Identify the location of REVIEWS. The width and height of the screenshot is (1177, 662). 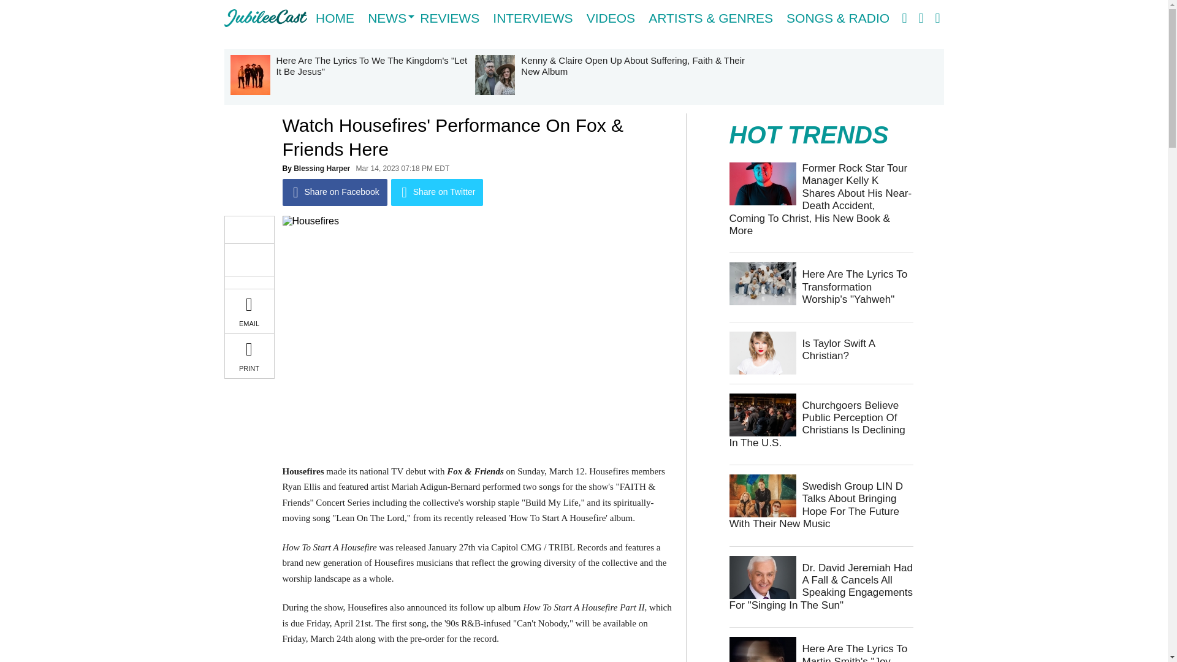
(449, 18).